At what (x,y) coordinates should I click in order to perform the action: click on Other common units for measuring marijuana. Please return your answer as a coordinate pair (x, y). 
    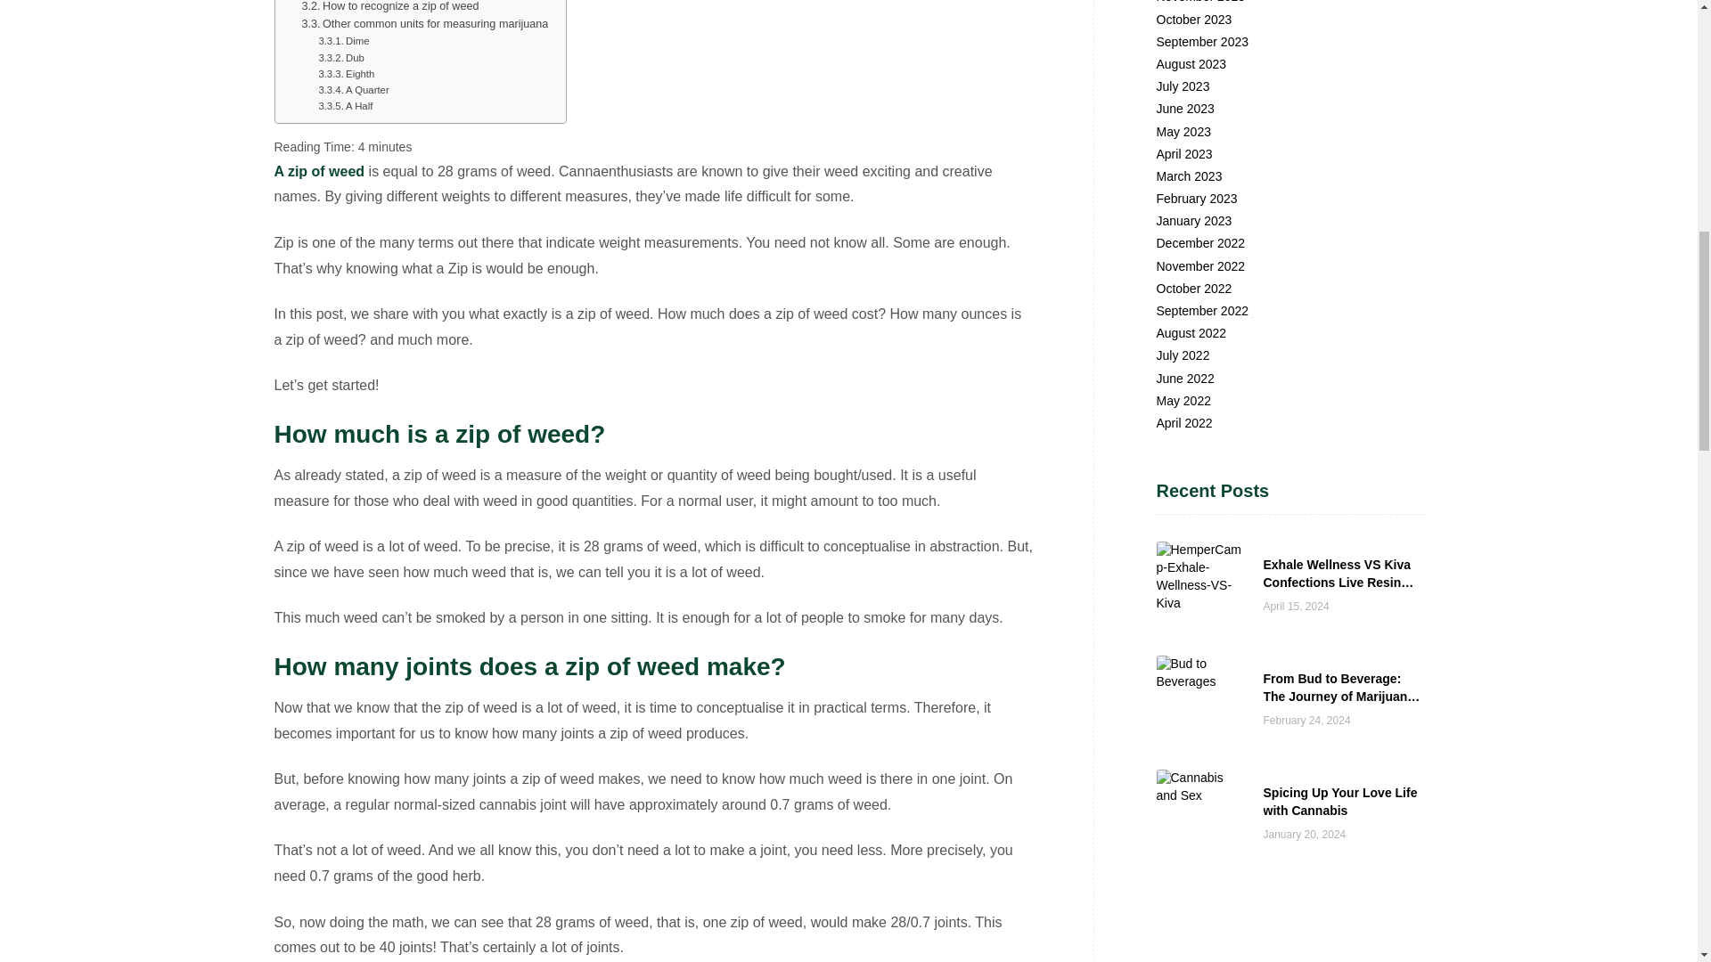
    Looking at the image, I should click on (424, 23).